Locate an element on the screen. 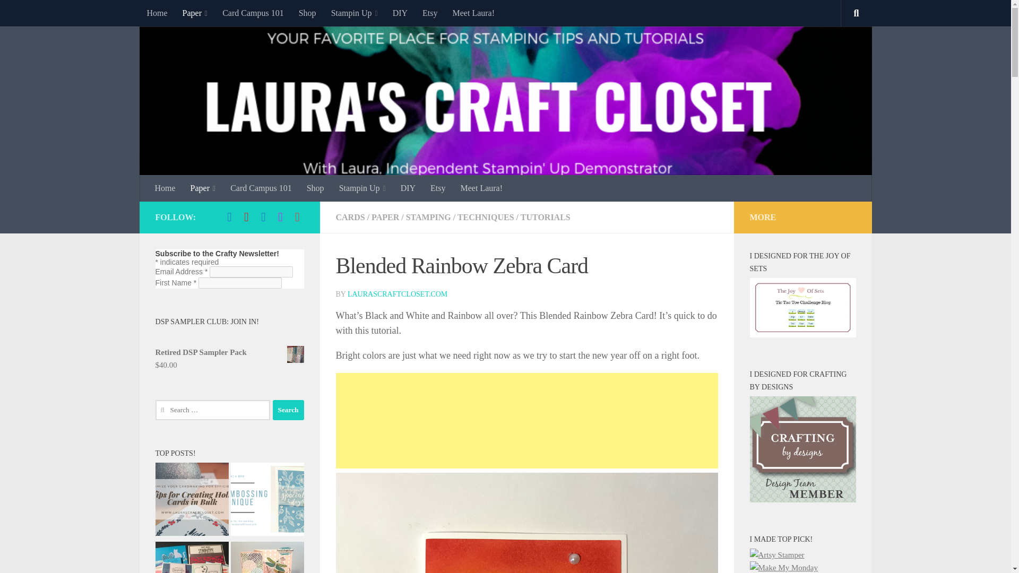 This screenshot has height=573, width=1019. Search is located at coordinates (288, 410).